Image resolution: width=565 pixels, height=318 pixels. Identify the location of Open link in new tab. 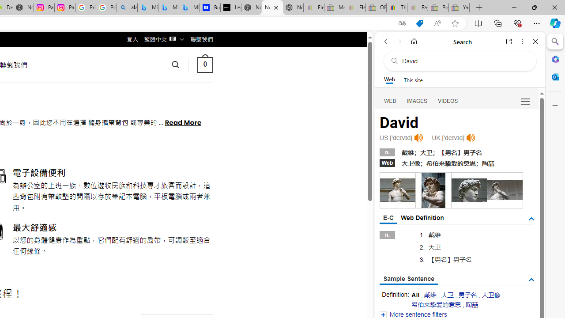
(509, 42).